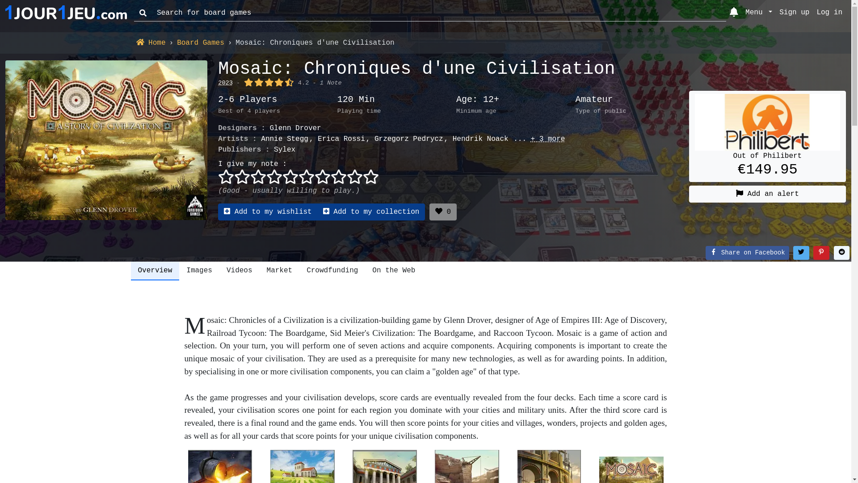  Describe the element at coordinates (829, 13) in the screenshot. I see `Log in` at that location.